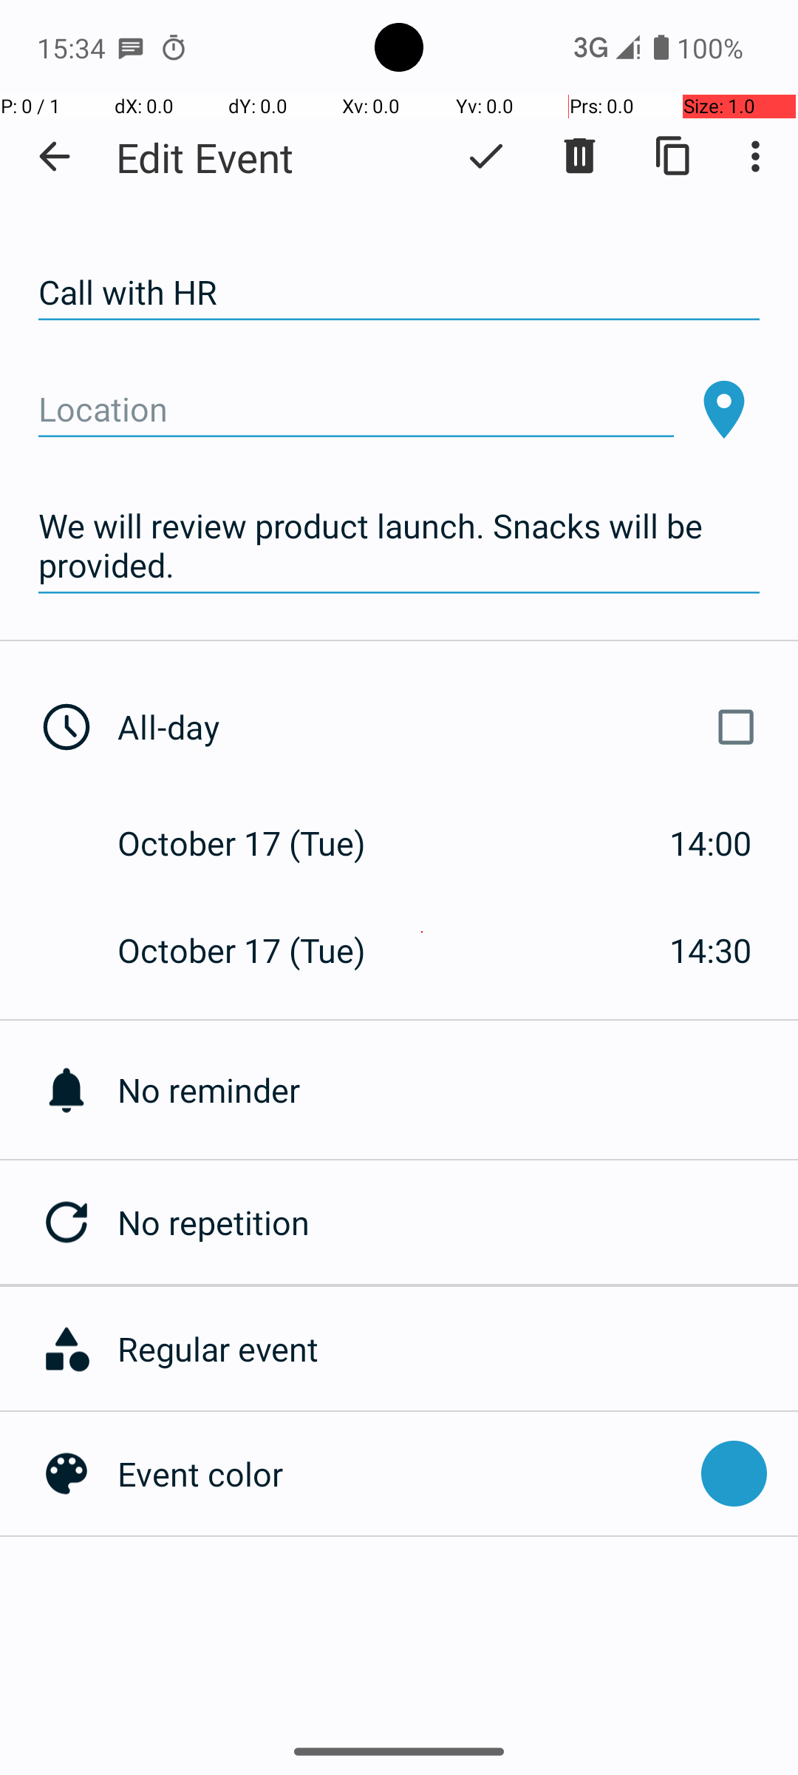 This screenshot has width=798, height=1775. I want to click on Duplicate event, so click(674, 156).